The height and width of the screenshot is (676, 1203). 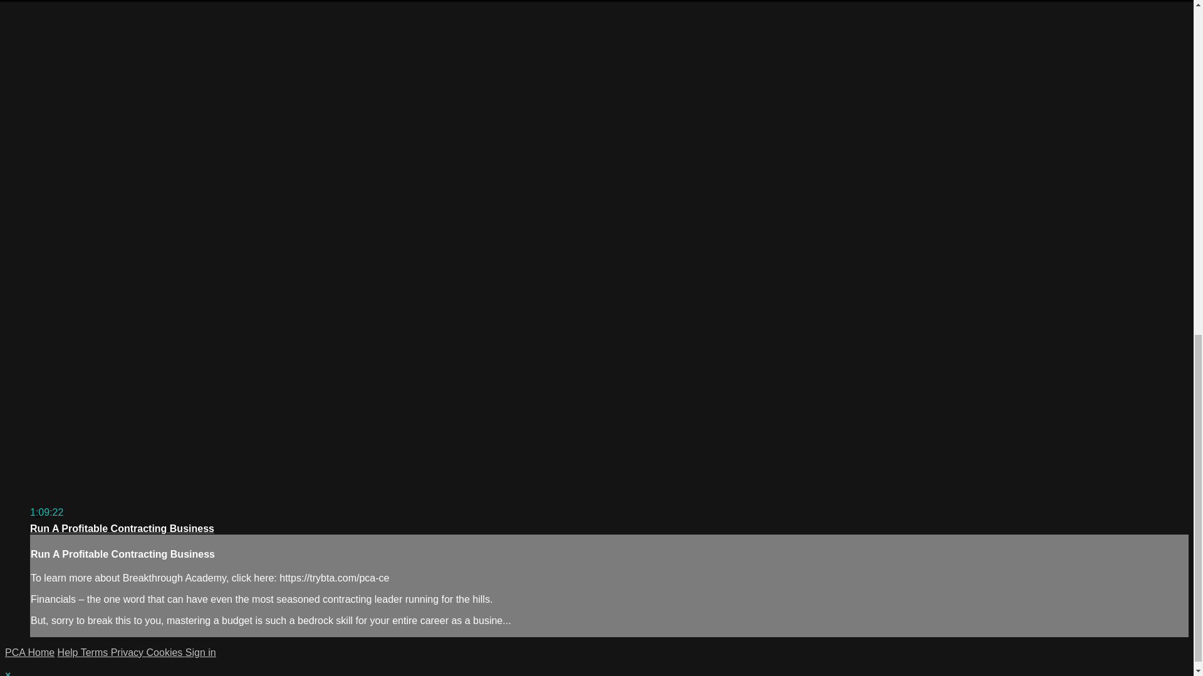 I want to click on Help, so click(x=69, y=652).